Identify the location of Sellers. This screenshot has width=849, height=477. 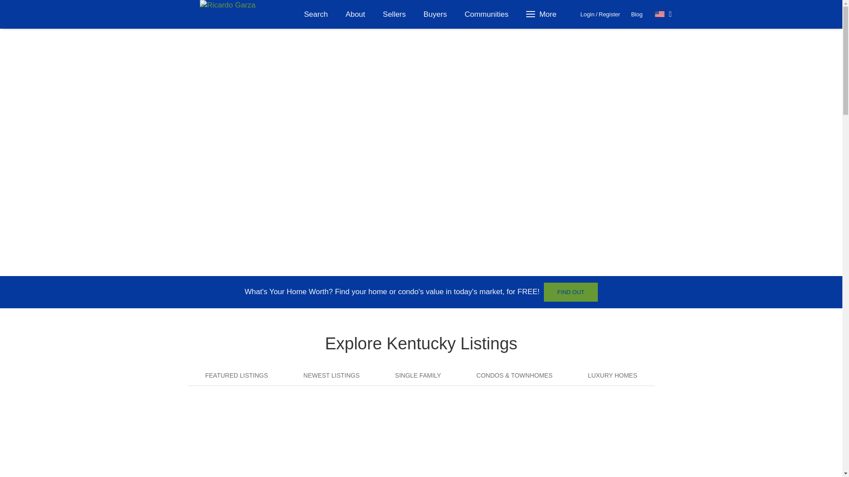
(394, 14).